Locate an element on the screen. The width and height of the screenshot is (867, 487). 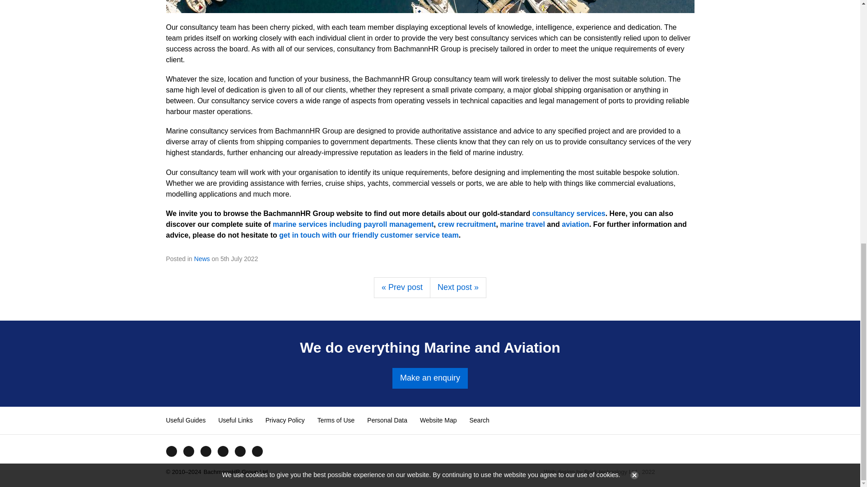
Instagram is located at coordinates (223, 451).